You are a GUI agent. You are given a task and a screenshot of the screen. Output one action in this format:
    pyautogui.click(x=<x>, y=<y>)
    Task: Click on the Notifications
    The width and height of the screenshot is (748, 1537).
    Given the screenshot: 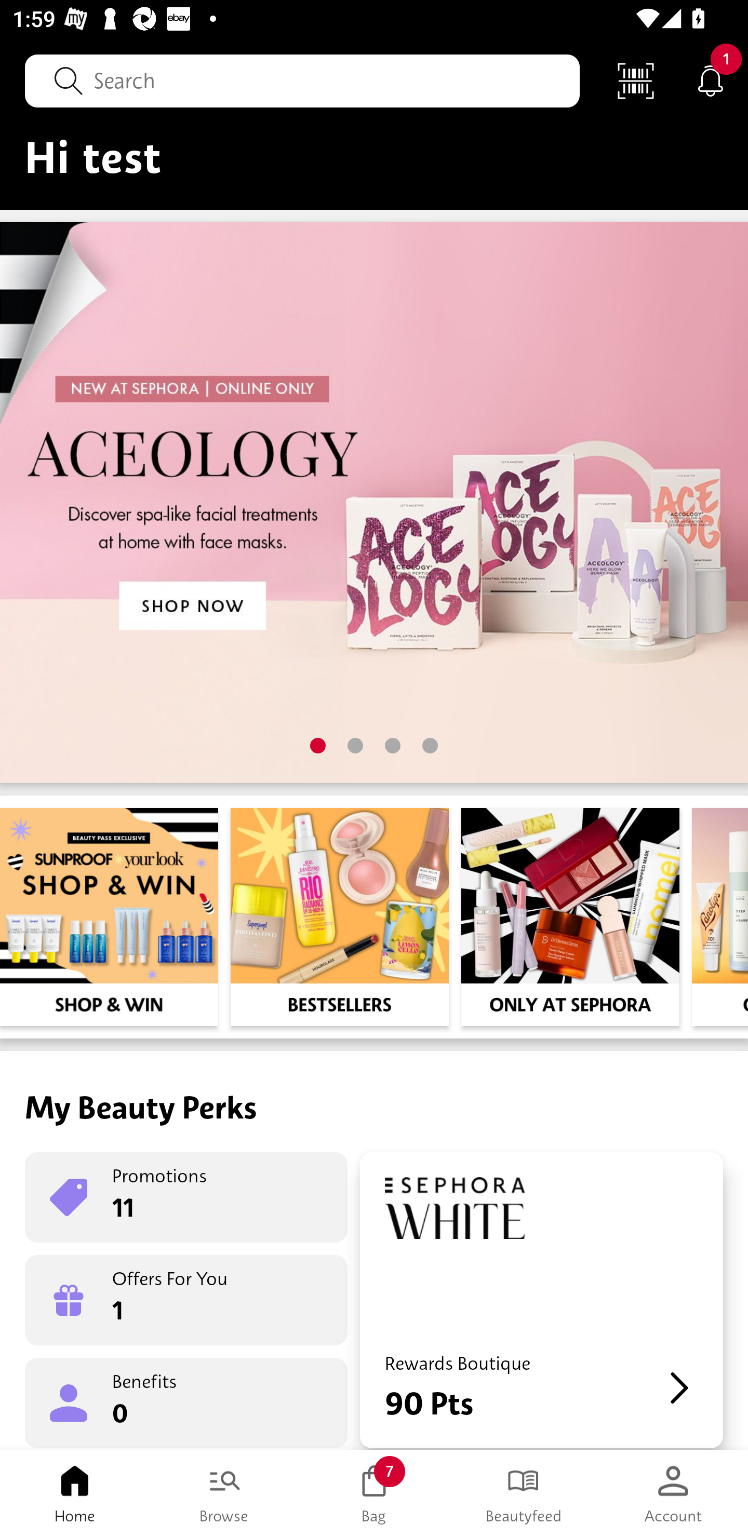 What is the action you would take?
    pyautogui.click(x=711, y=80)
    